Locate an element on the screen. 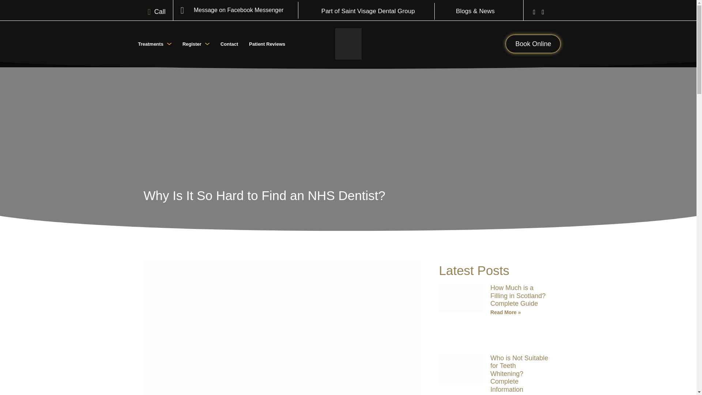 This screenshot has height=395, width=702. Treatments is located at coordinates (154, 44).